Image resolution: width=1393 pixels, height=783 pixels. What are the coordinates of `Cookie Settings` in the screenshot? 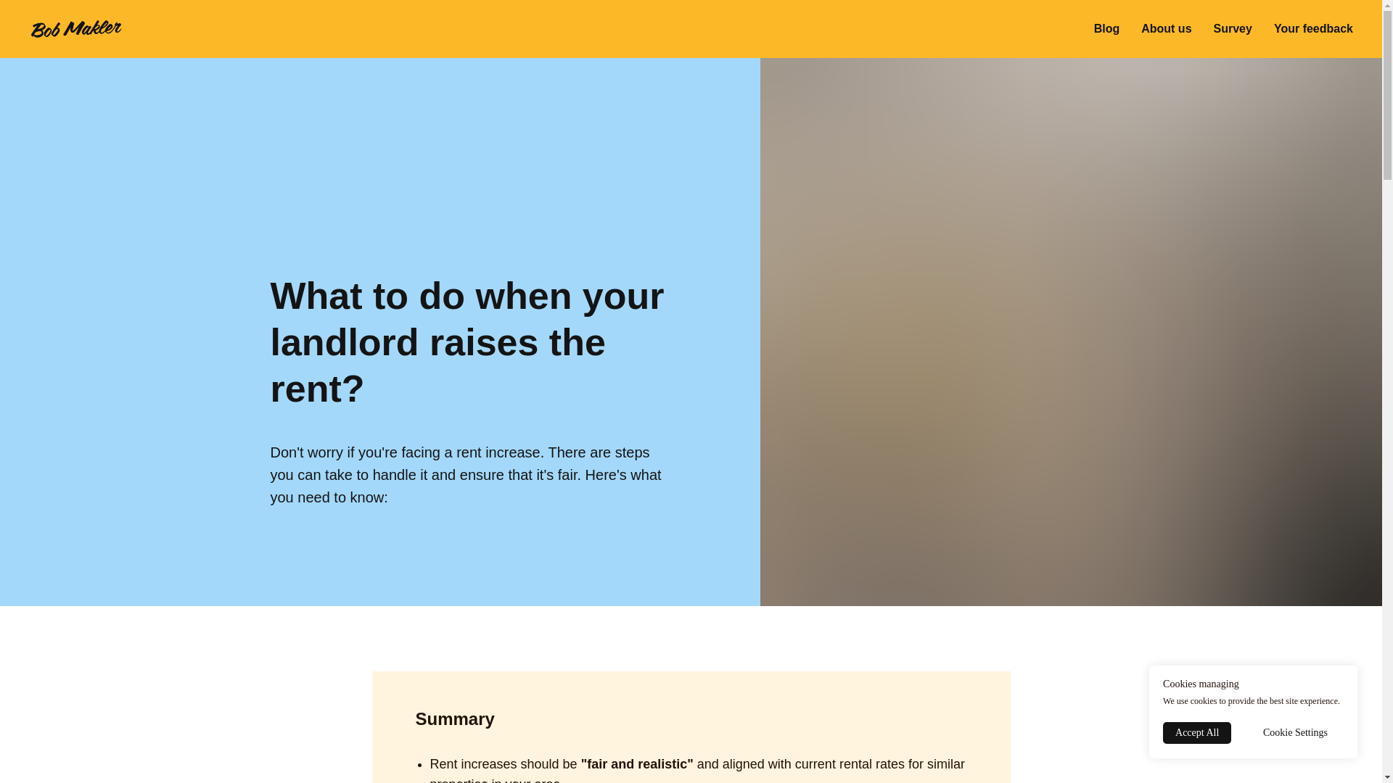 It's located at (1296, 732).